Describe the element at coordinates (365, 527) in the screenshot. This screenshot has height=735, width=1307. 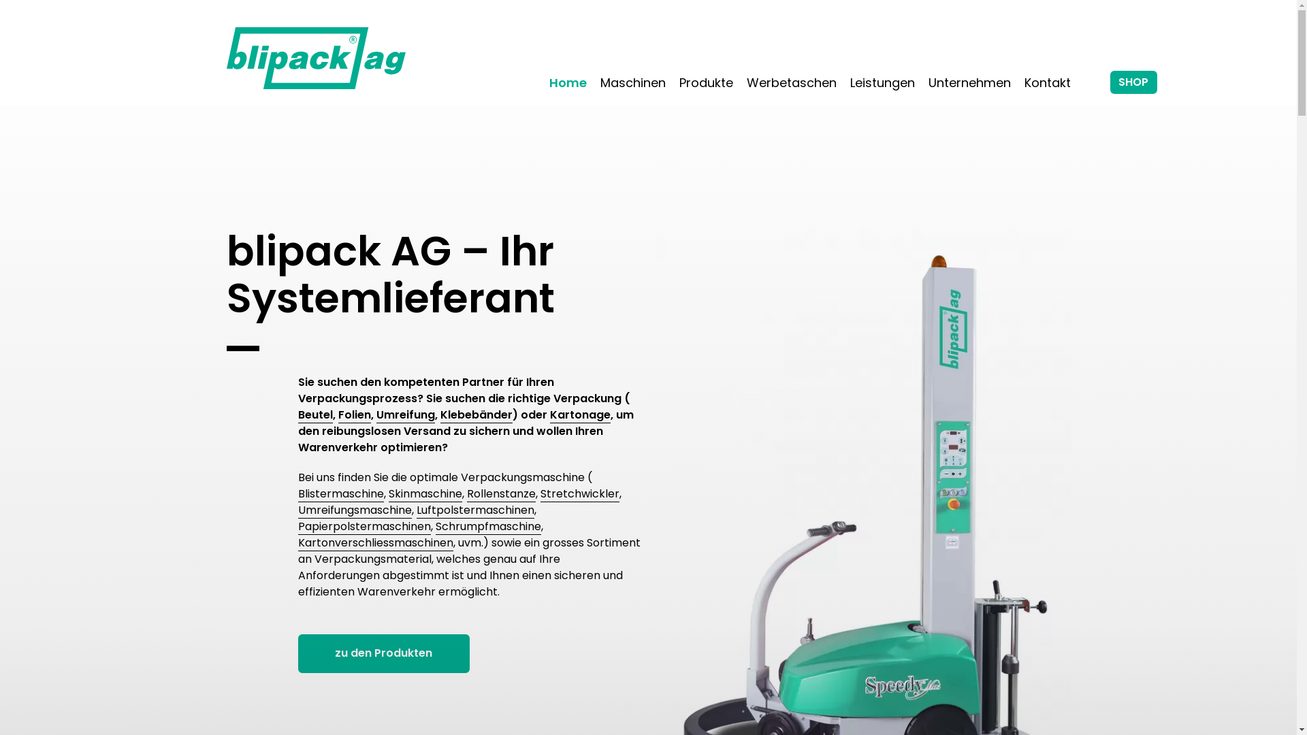
I see `Papierpolstermaschinen` at that location.